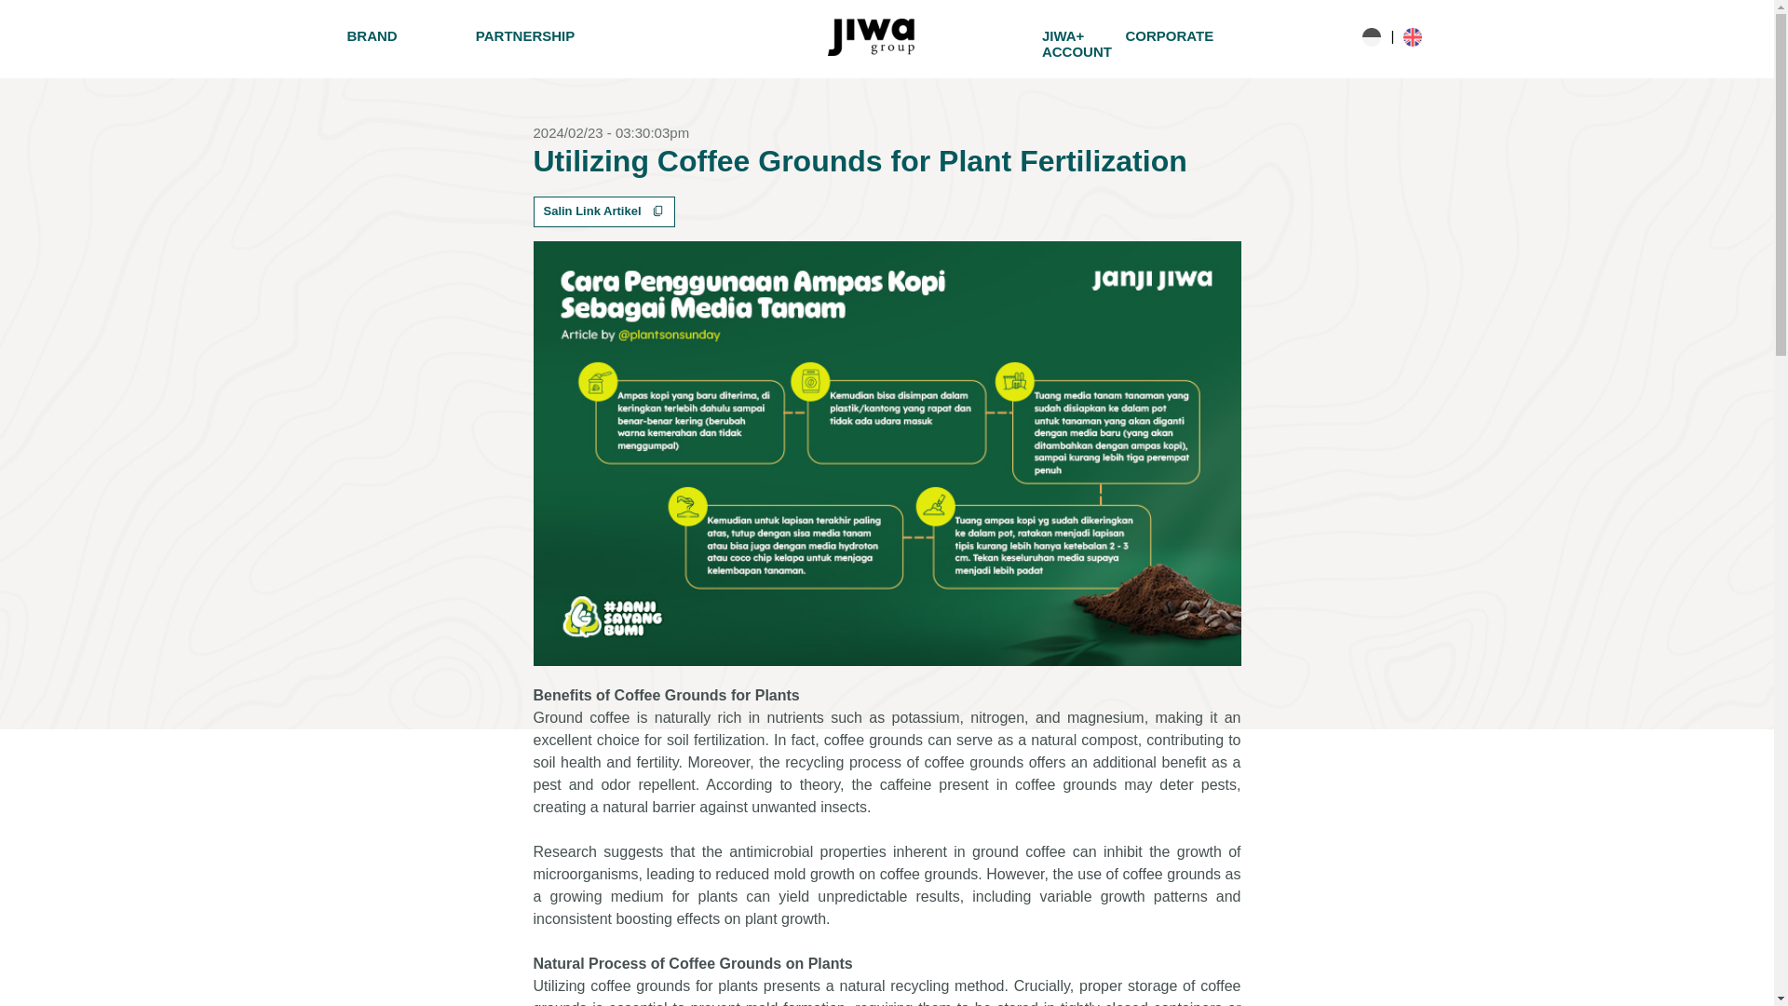 The width and height of the screenshot is (1788, 1006). I want to click on CORPORATE, so click(1170, 35).